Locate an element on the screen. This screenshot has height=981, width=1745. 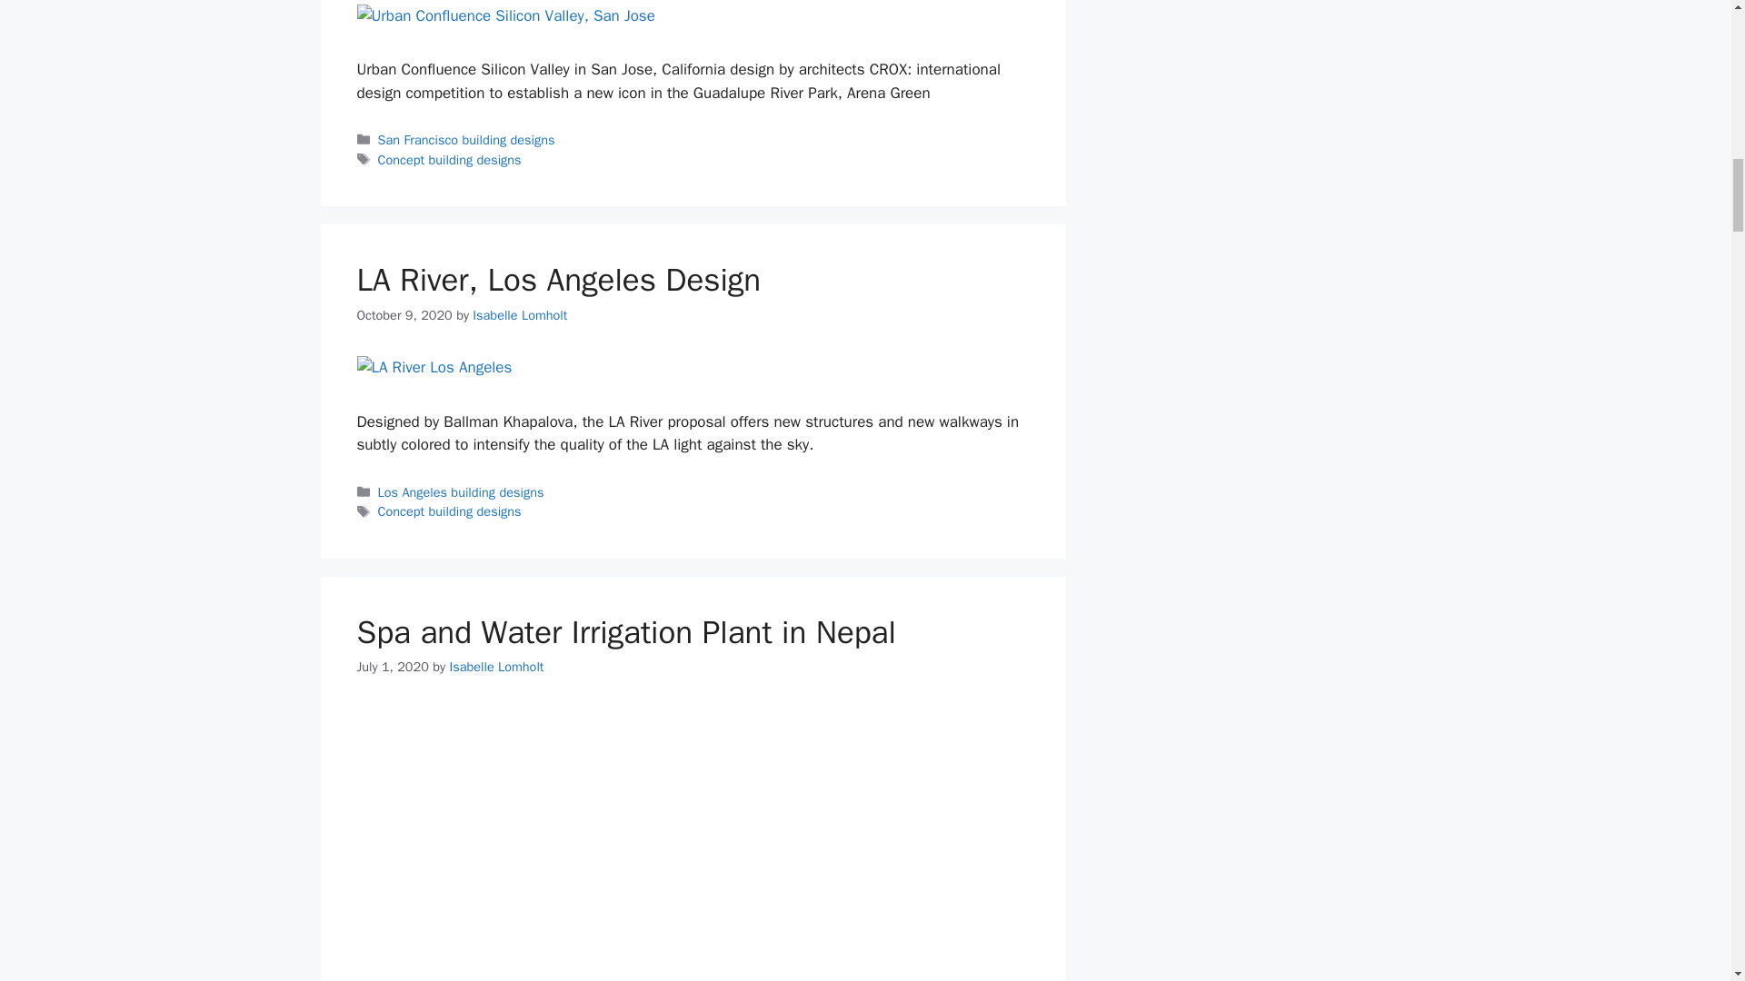
View all posts by Isabelle Lomholt is located at coordinates (495, 667).